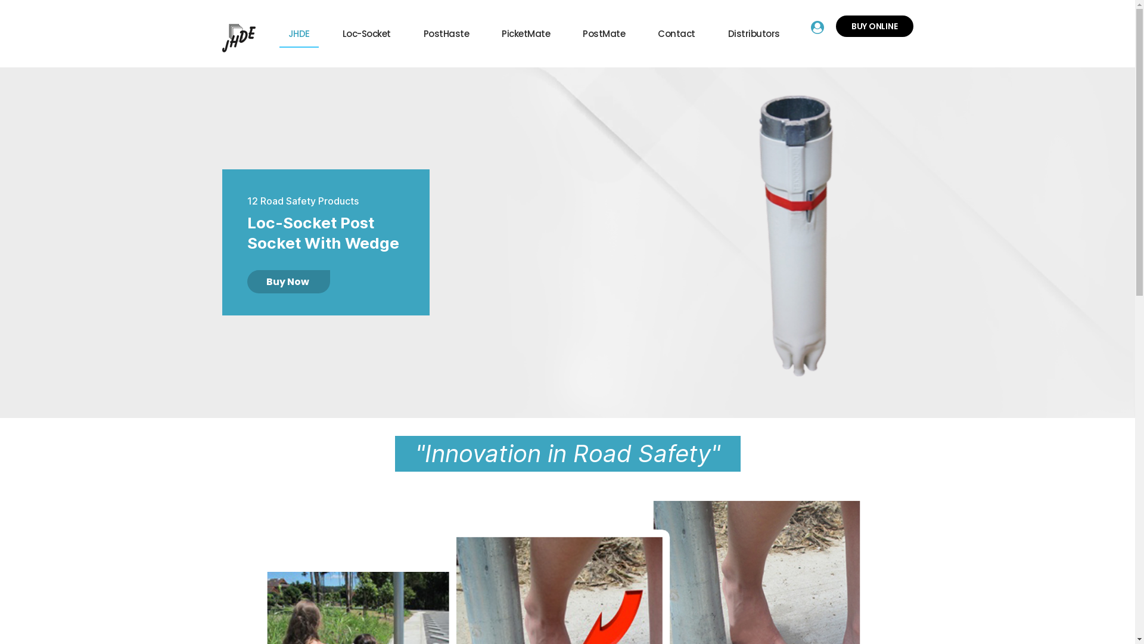 The image size is (1144, 644). What do you see at coordinates (875, 26) in the screenshot?
I see `BUY ONLINE` at bounding box center [875, 26].